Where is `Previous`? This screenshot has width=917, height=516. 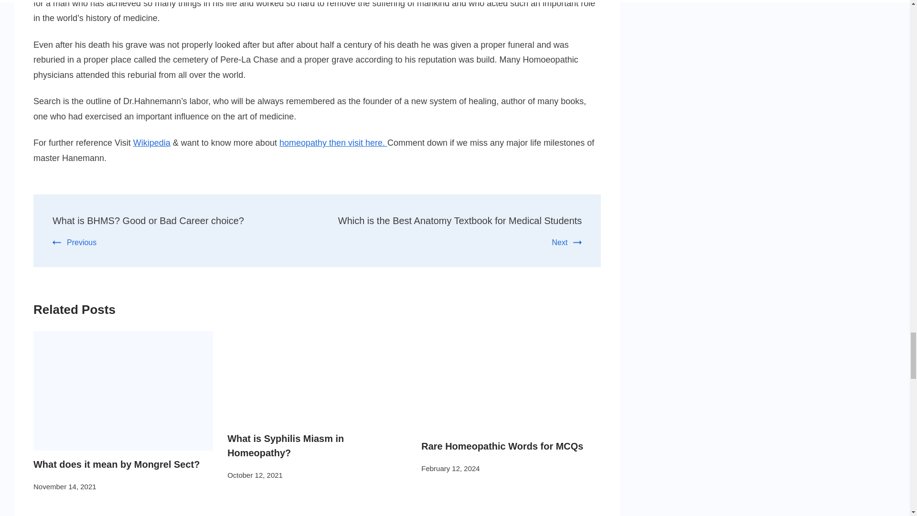 Previous is located at coordinates (74, 242).